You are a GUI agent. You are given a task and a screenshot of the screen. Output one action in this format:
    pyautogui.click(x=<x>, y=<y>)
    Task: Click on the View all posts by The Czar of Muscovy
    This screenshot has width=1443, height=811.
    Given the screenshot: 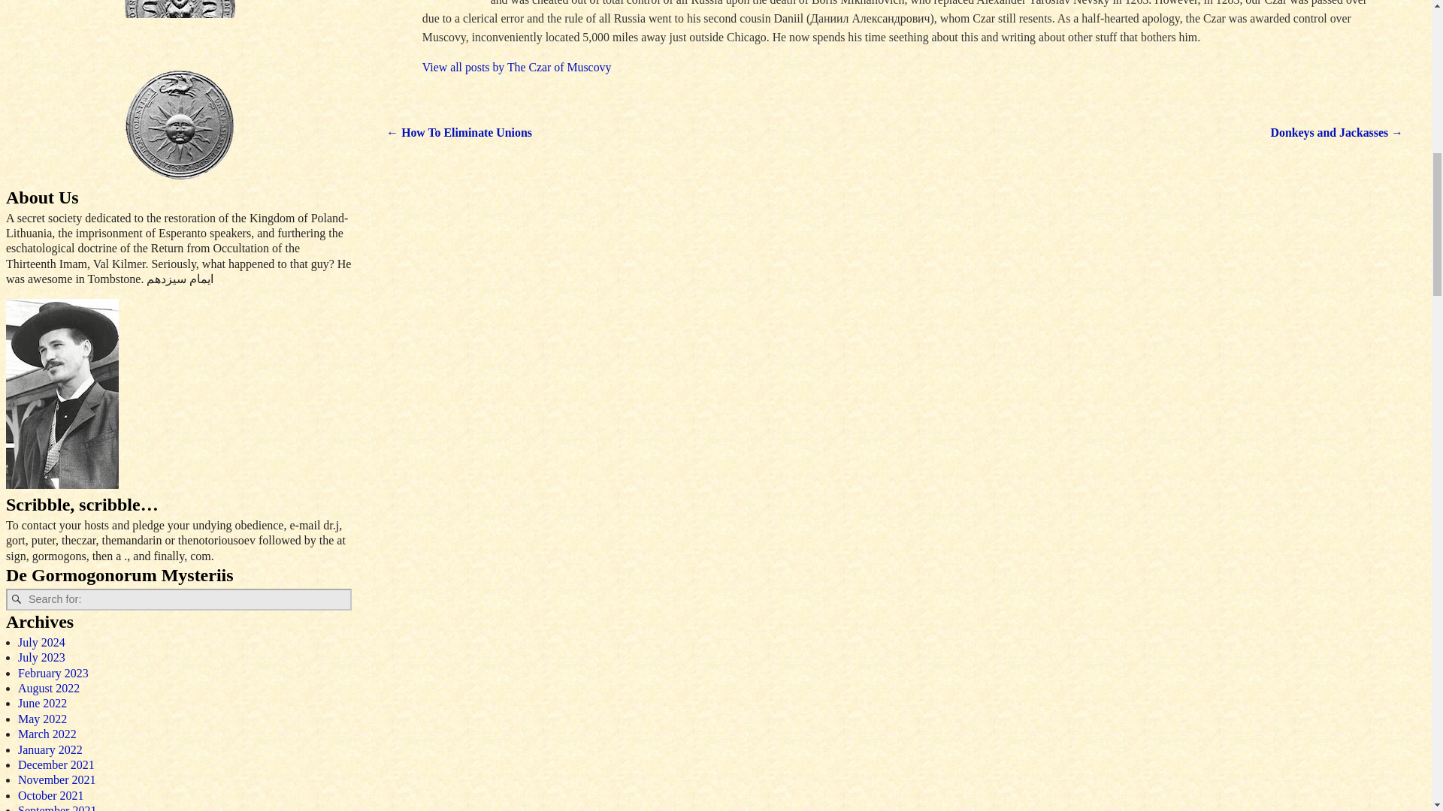 What is the action you would take?
    pyautogui.click(x=517, y=68)
    